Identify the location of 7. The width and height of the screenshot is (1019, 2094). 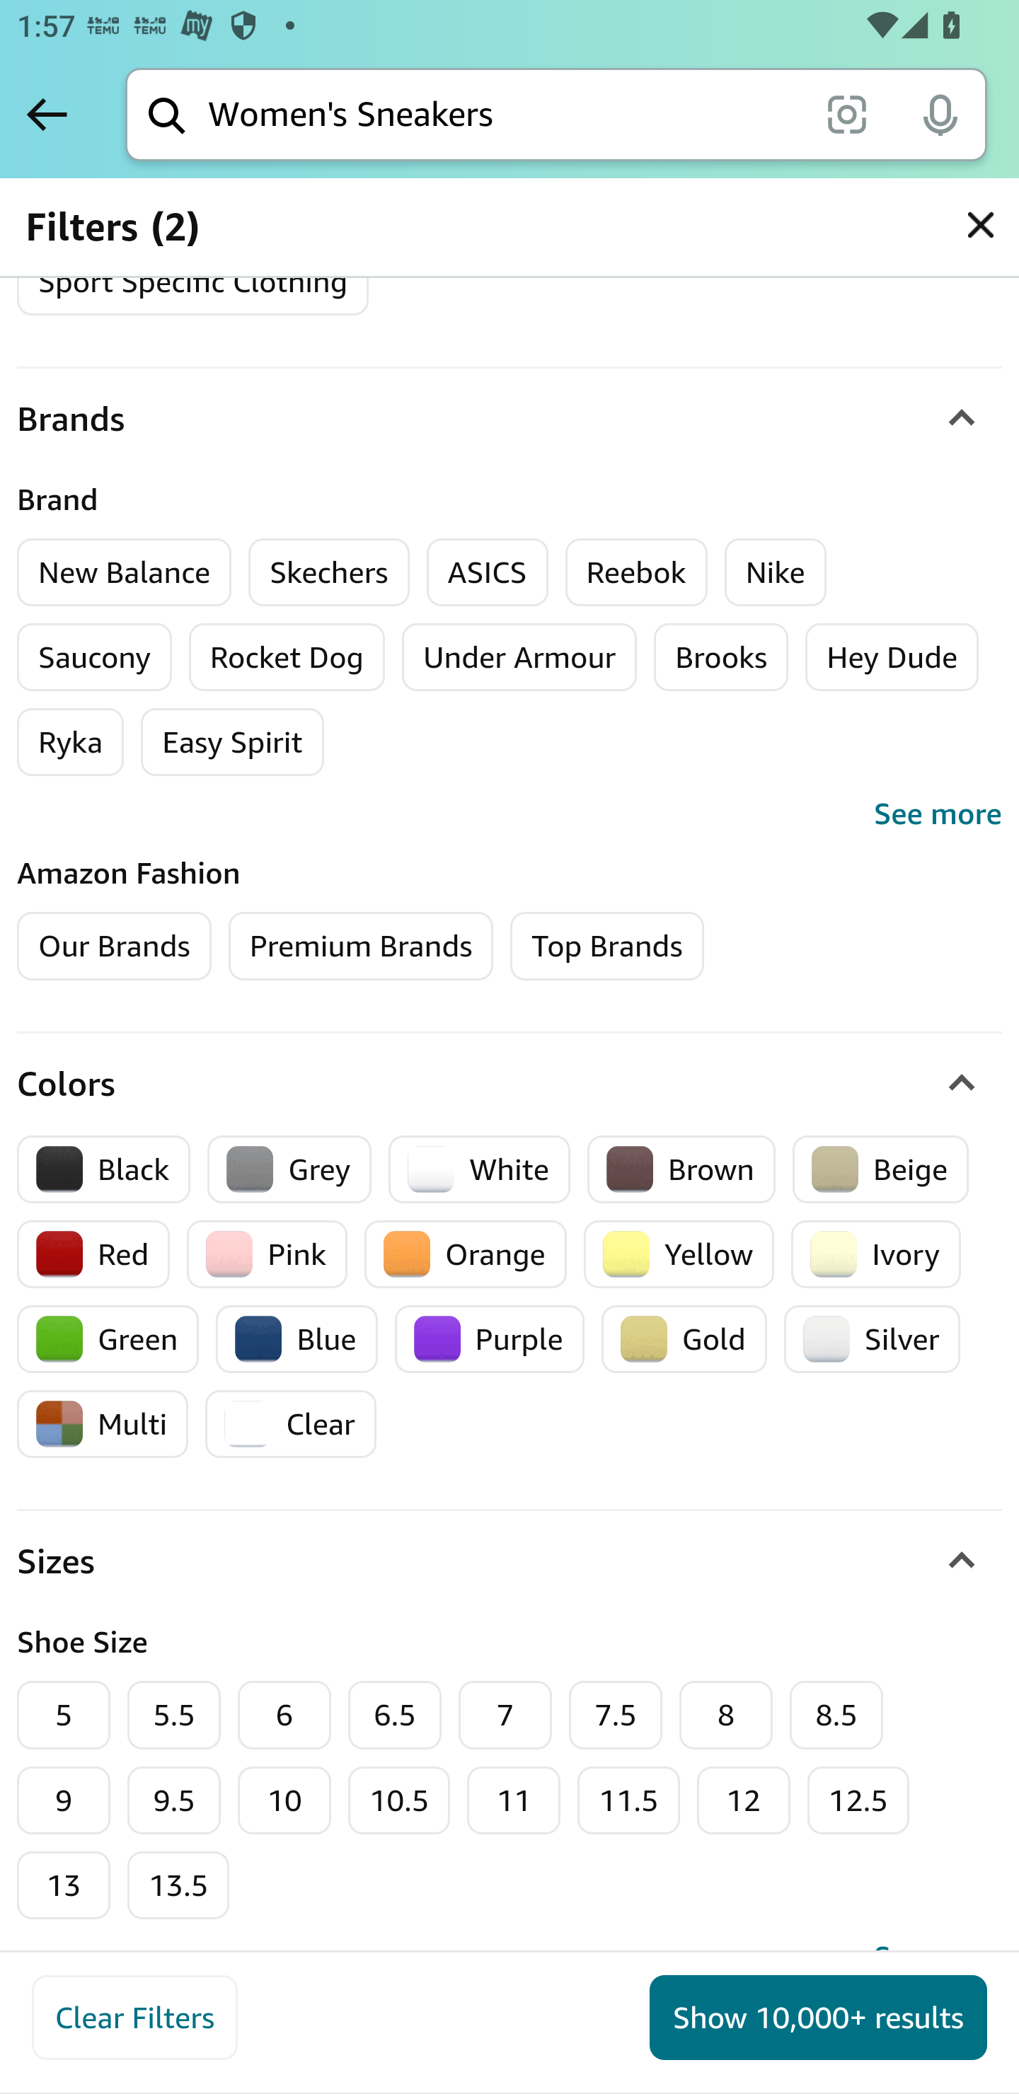
(505, 1716).